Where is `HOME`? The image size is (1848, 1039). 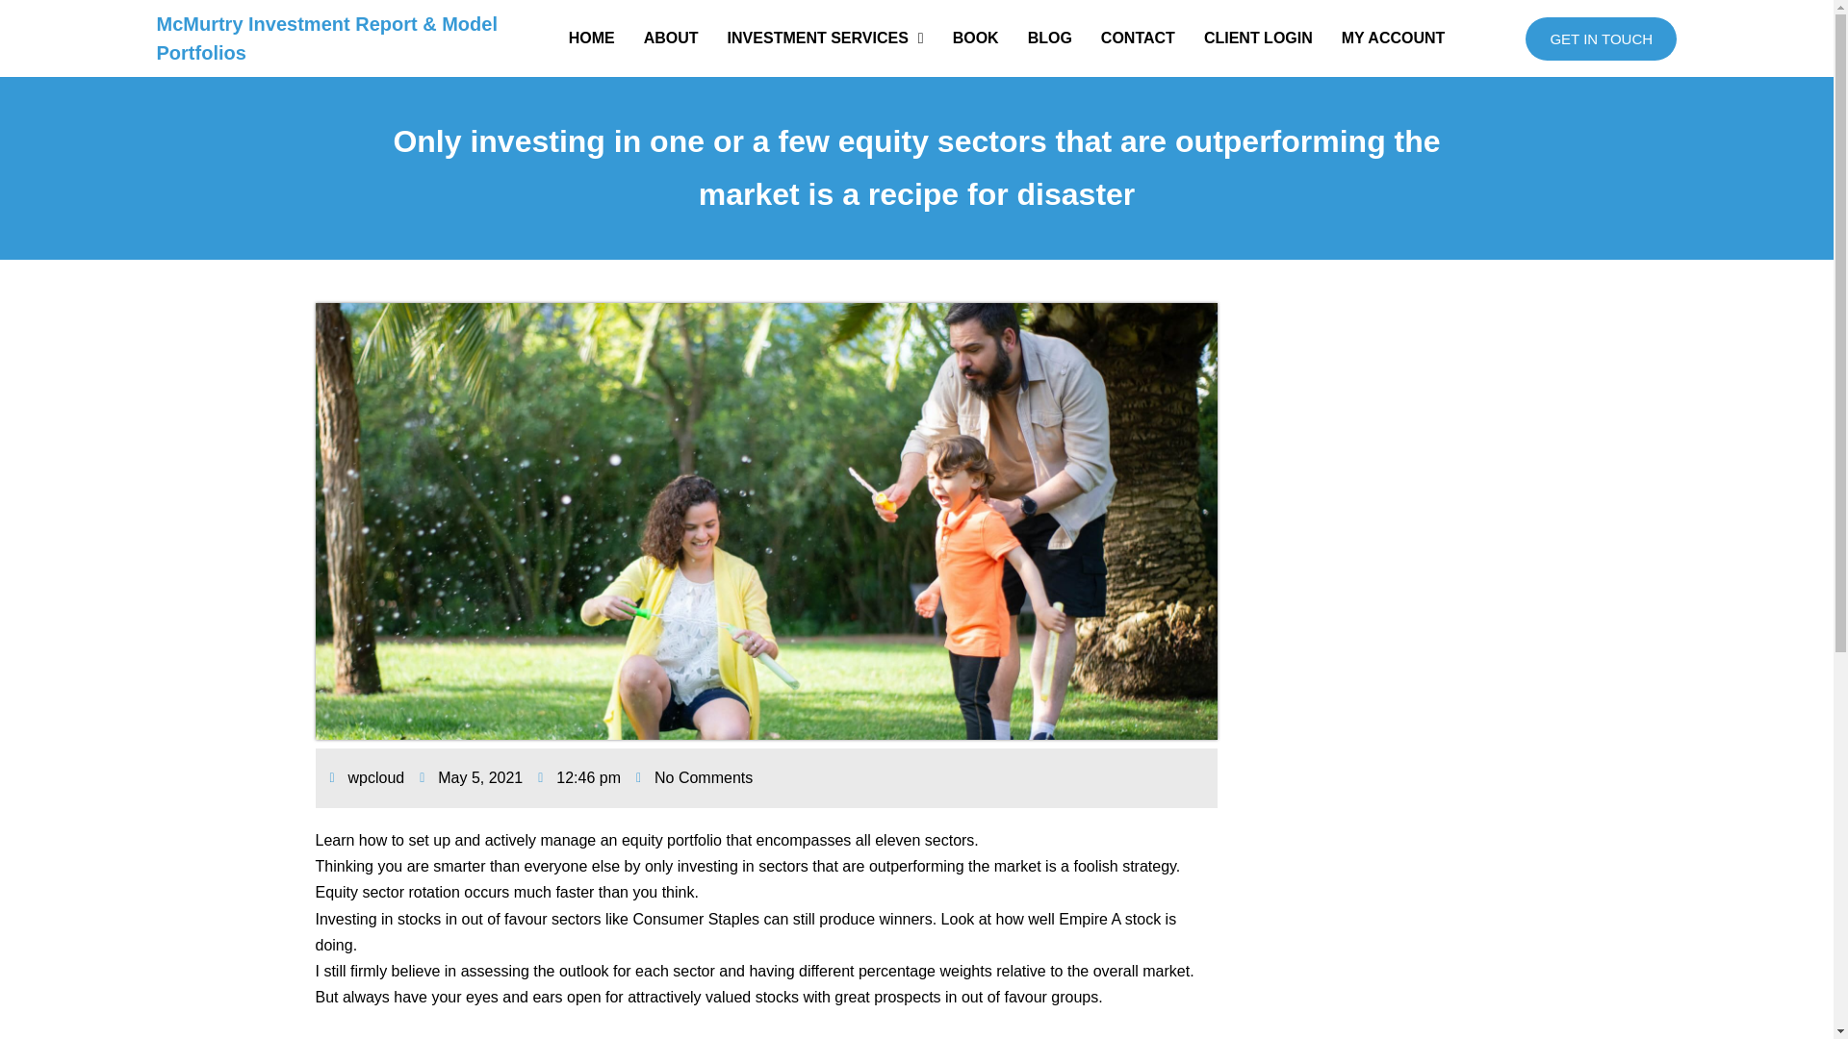
HOME is located at coordinates (592, 38).